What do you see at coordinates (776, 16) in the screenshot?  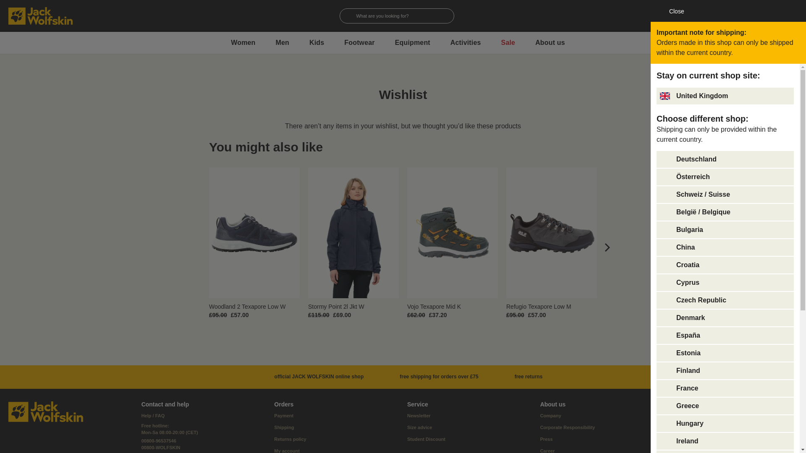 I see `View wishlist` at bounding box center [776, 16].